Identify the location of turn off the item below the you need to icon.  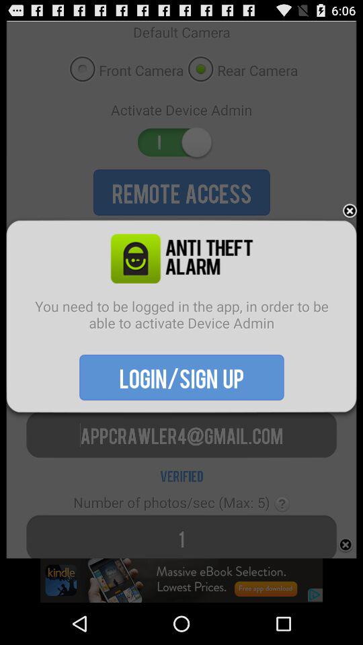
(182, 377).